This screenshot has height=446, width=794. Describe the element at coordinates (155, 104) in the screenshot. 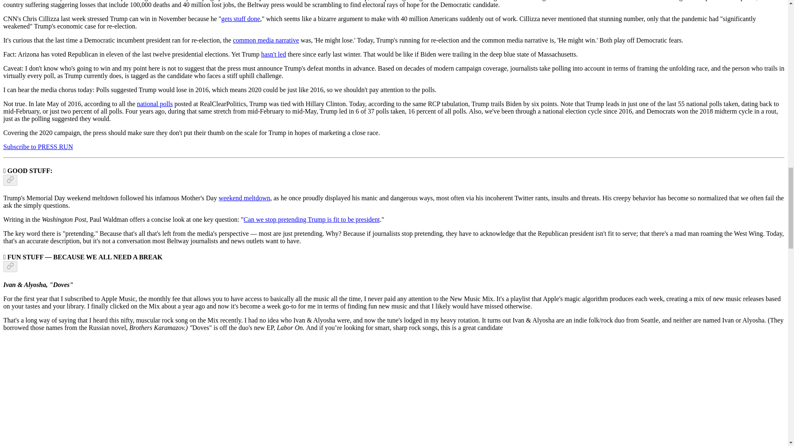

I see `national polls` at that location.